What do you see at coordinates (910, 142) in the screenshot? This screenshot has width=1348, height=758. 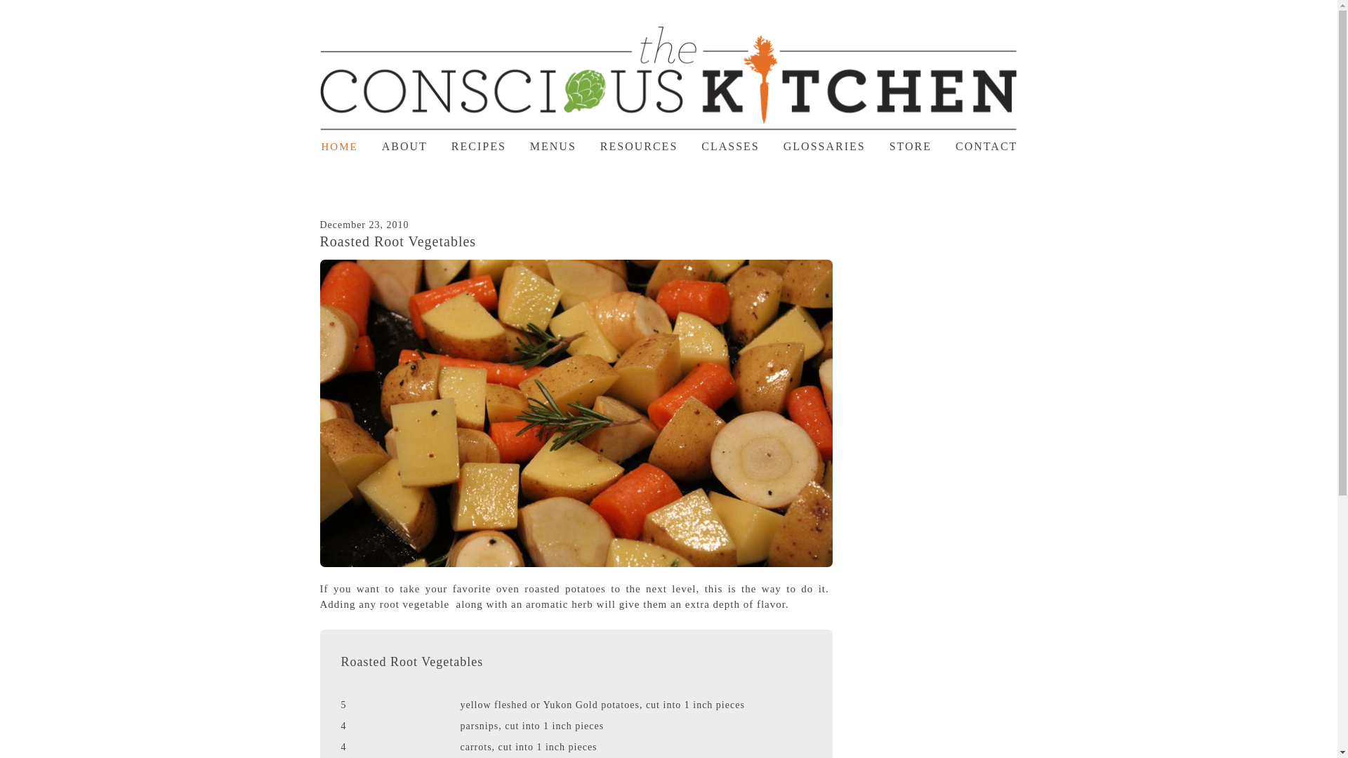 I see `STORE` at bounding box center [910, 142].